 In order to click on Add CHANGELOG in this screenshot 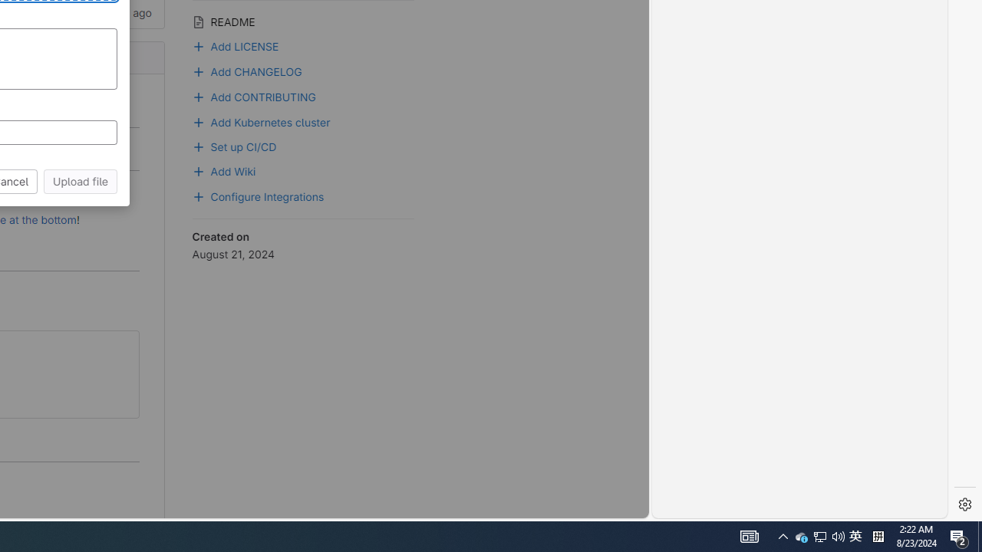, I will do `click(303, 71)`.